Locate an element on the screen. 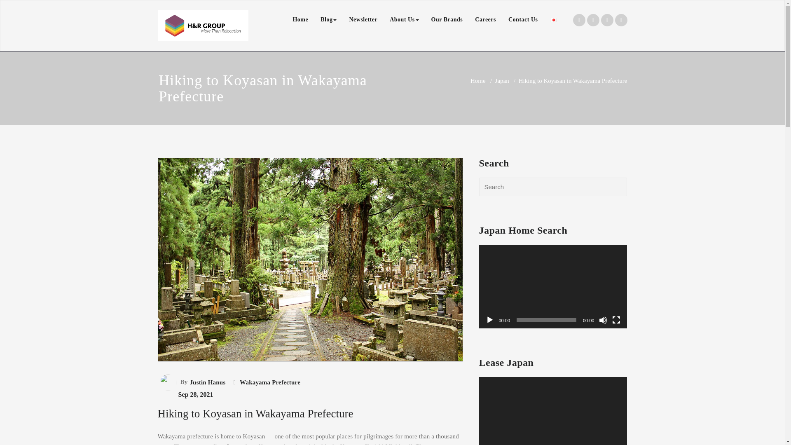 The image size is (791, 445). Hiking to Koyasan in Wakayama Prefecture is located at coordinates (310, 372).